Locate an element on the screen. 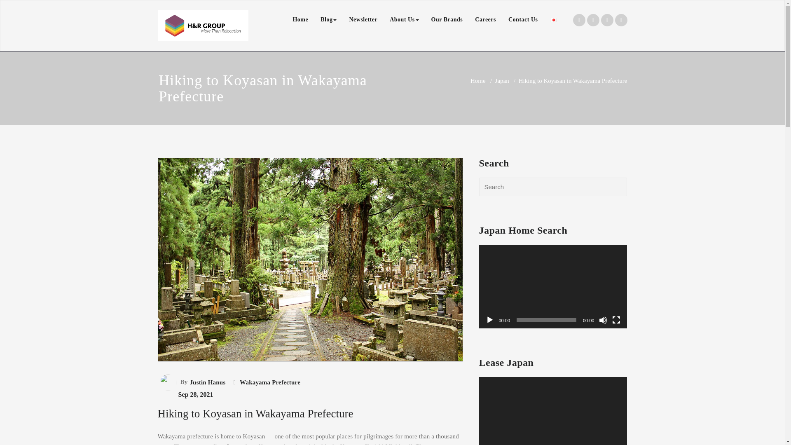 The image size is (791, 445). Hiking to Koyasan in Wakayama Prefecture is located at coordinates (310, 372).